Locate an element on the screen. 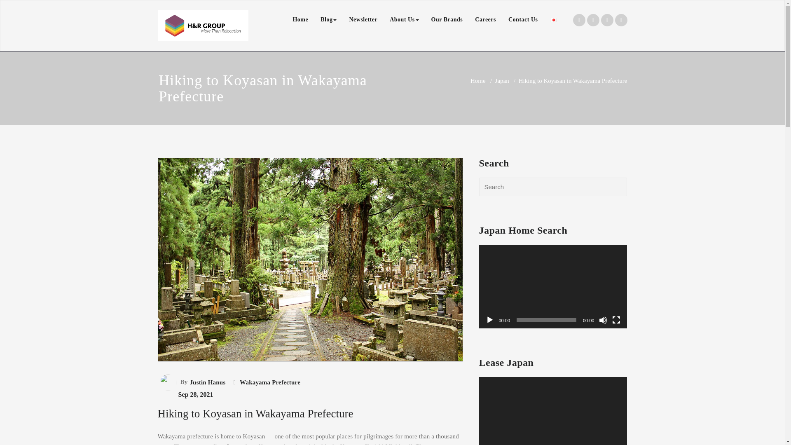 The image size is (791, 445). Hiking to Koyasan in Wakayama Prefecture is located at coordinates (310, 372).